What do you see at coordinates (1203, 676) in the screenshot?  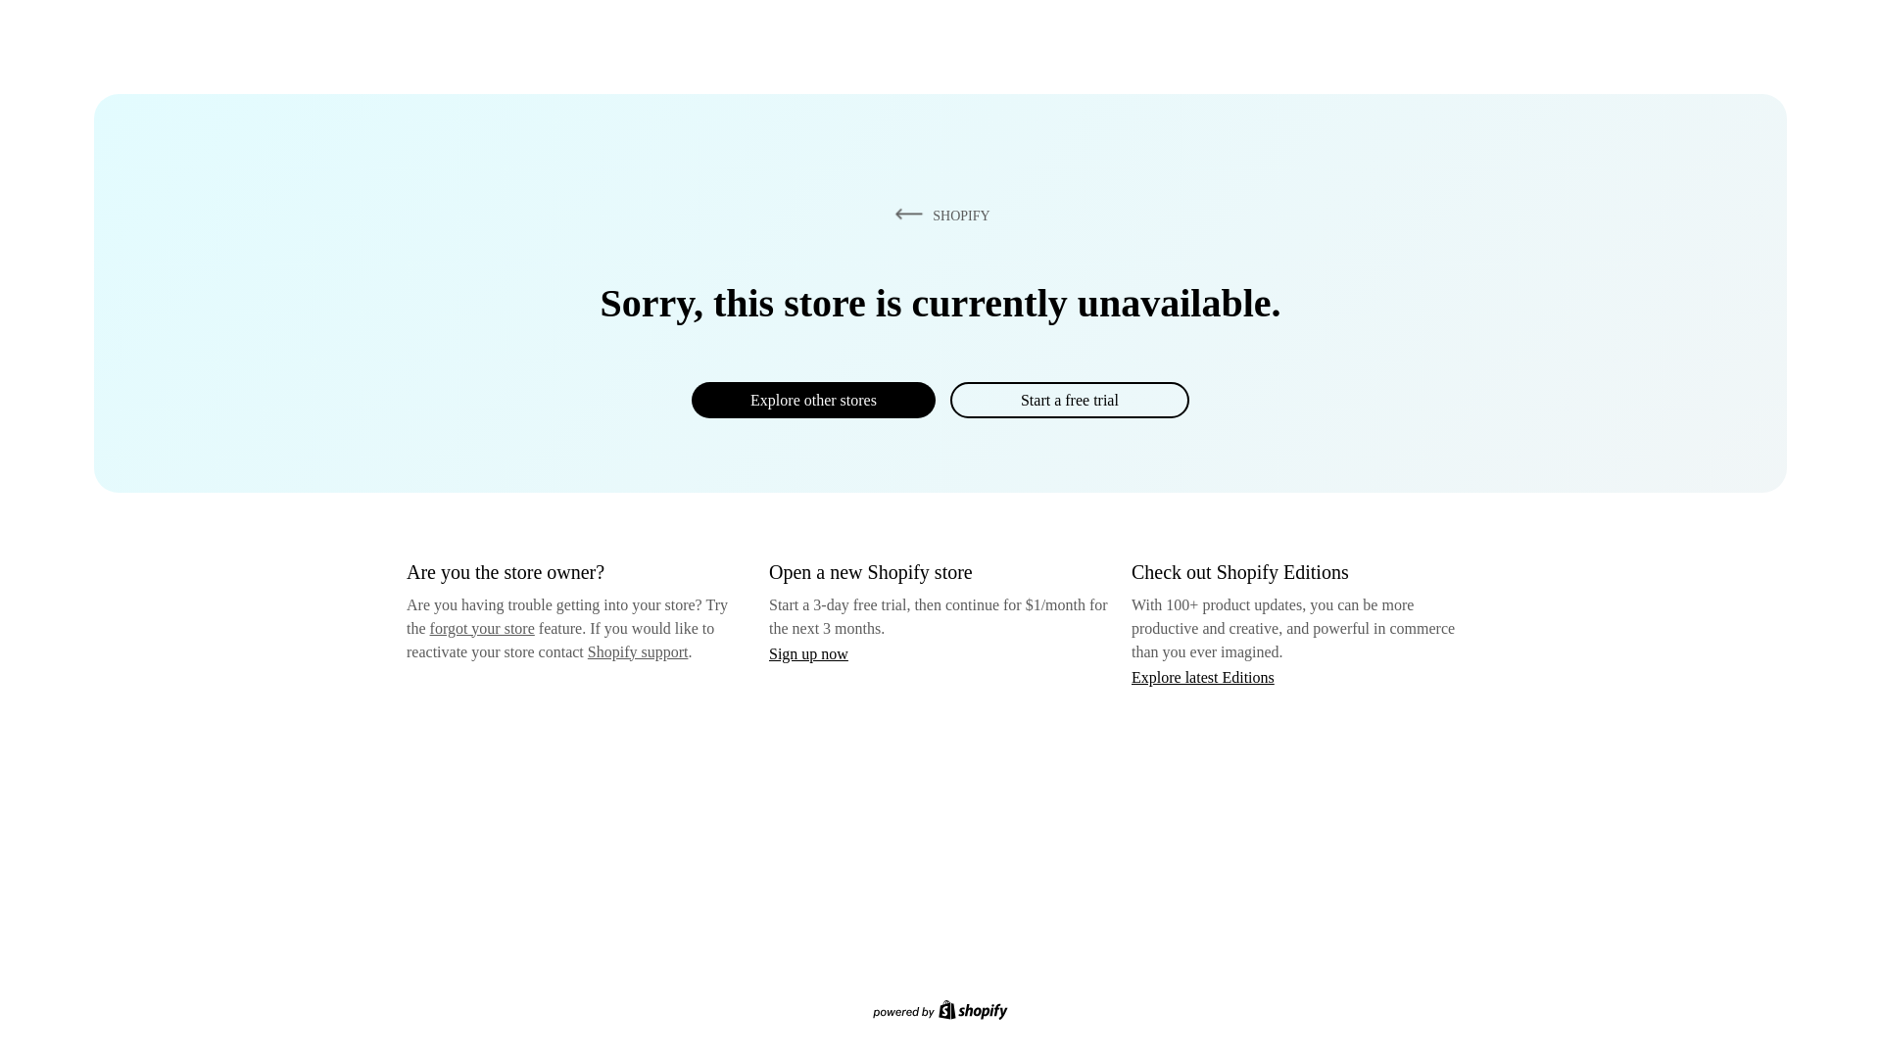 I see `Explore latest Editions` at bounding box center [1203, 676].